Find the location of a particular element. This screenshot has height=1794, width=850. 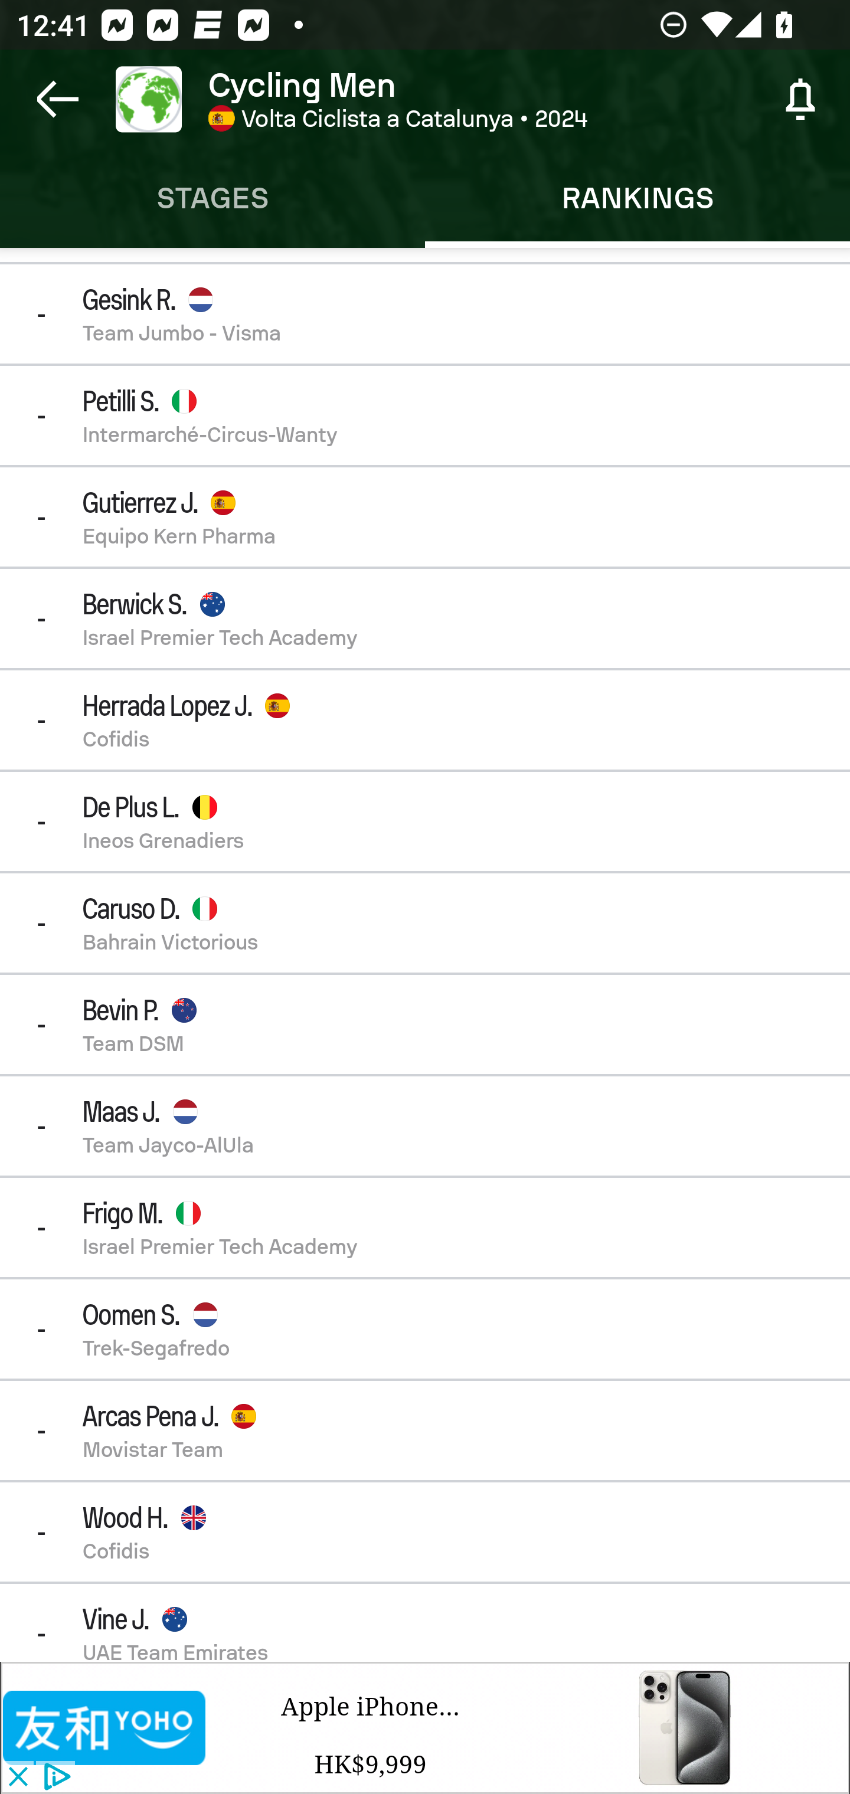

- Petilli S. Intermarché-Circus-Wanty is located at coordinates (425, 415).